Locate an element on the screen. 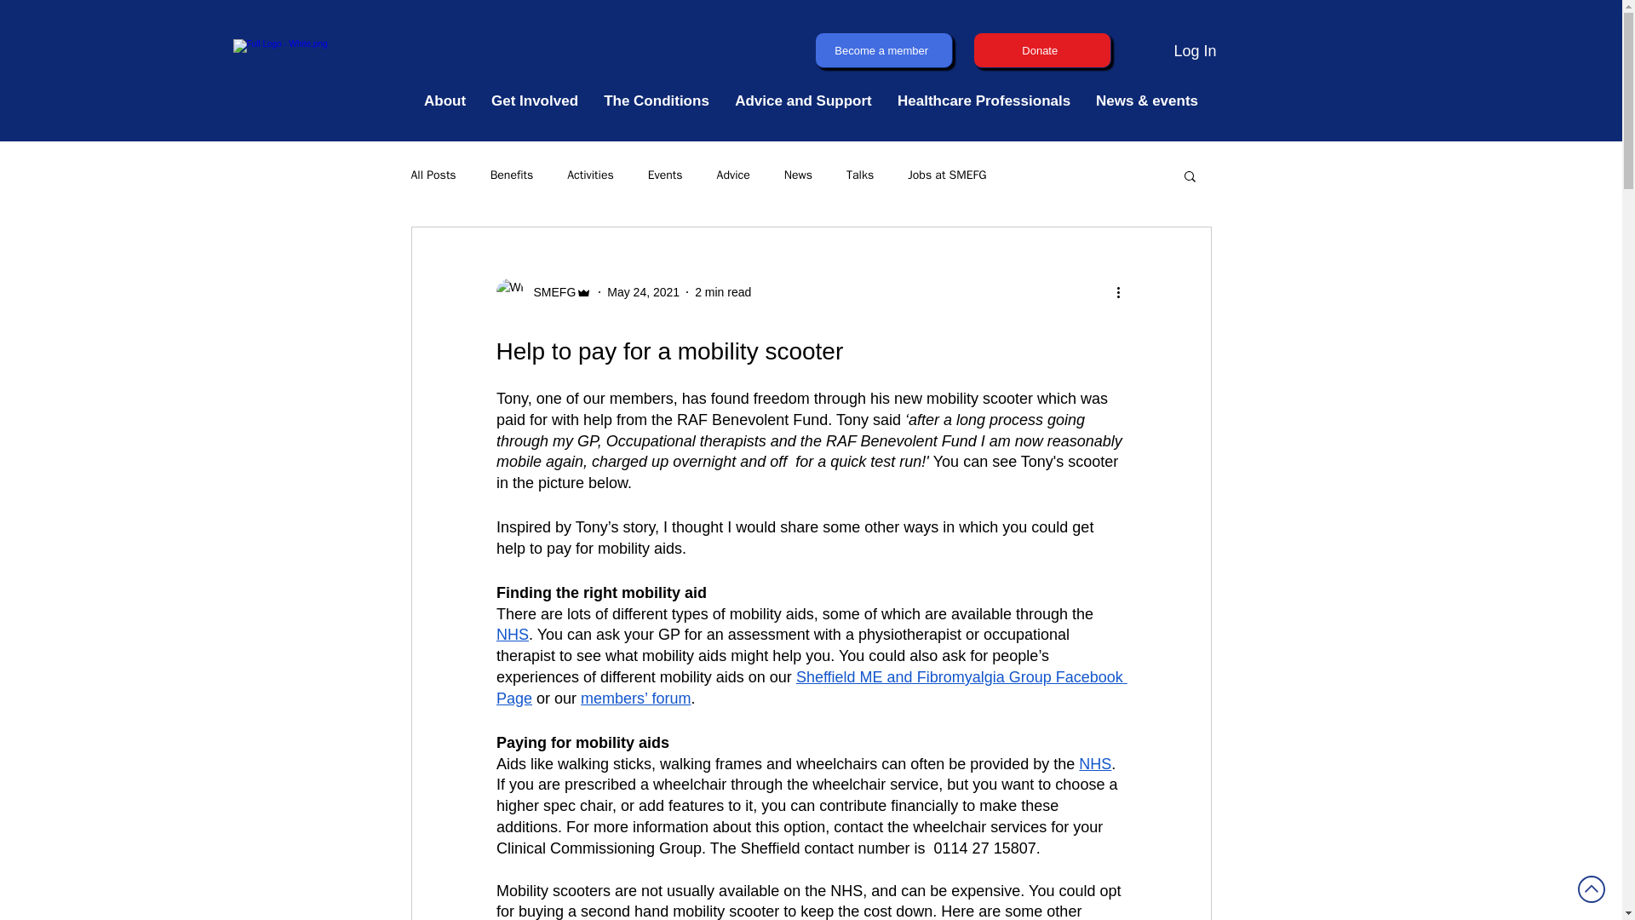 The image size is (1635, 920). 2 min read is located at coordinates (722, 290).